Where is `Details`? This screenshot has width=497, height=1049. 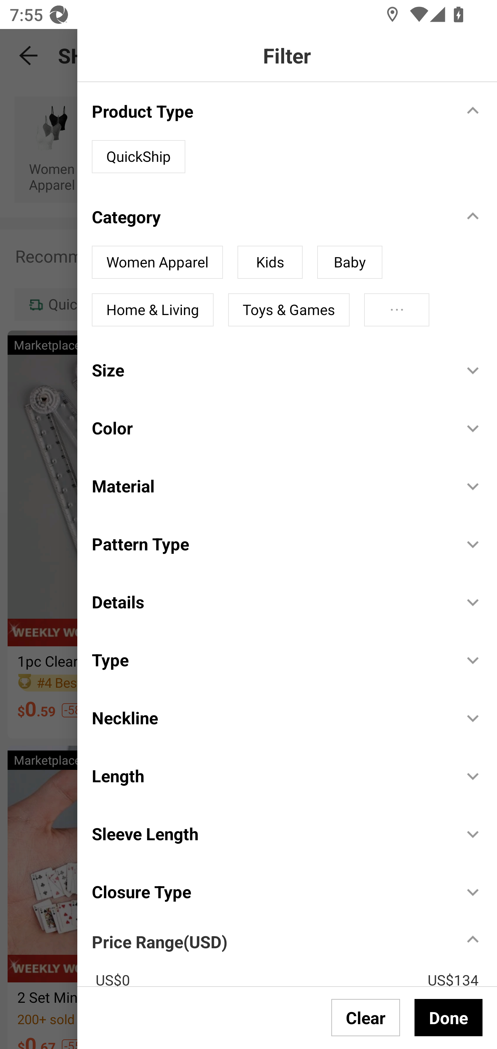
Details is located at coordinates (270, 602).